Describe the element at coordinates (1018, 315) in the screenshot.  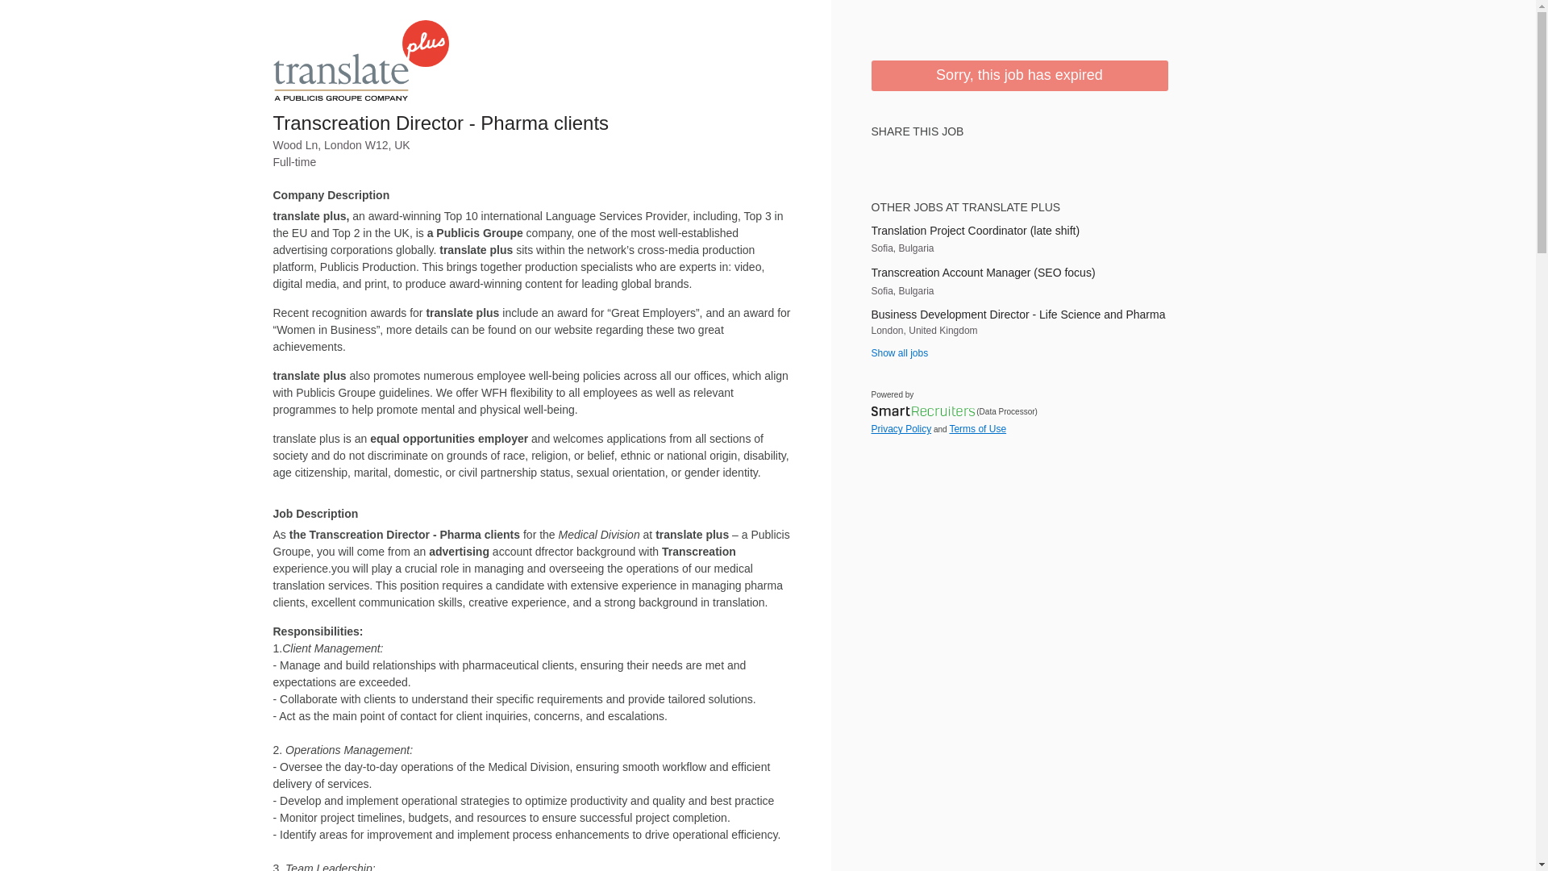
I see `Business Development Director - Life Science and Pharma` at that location.